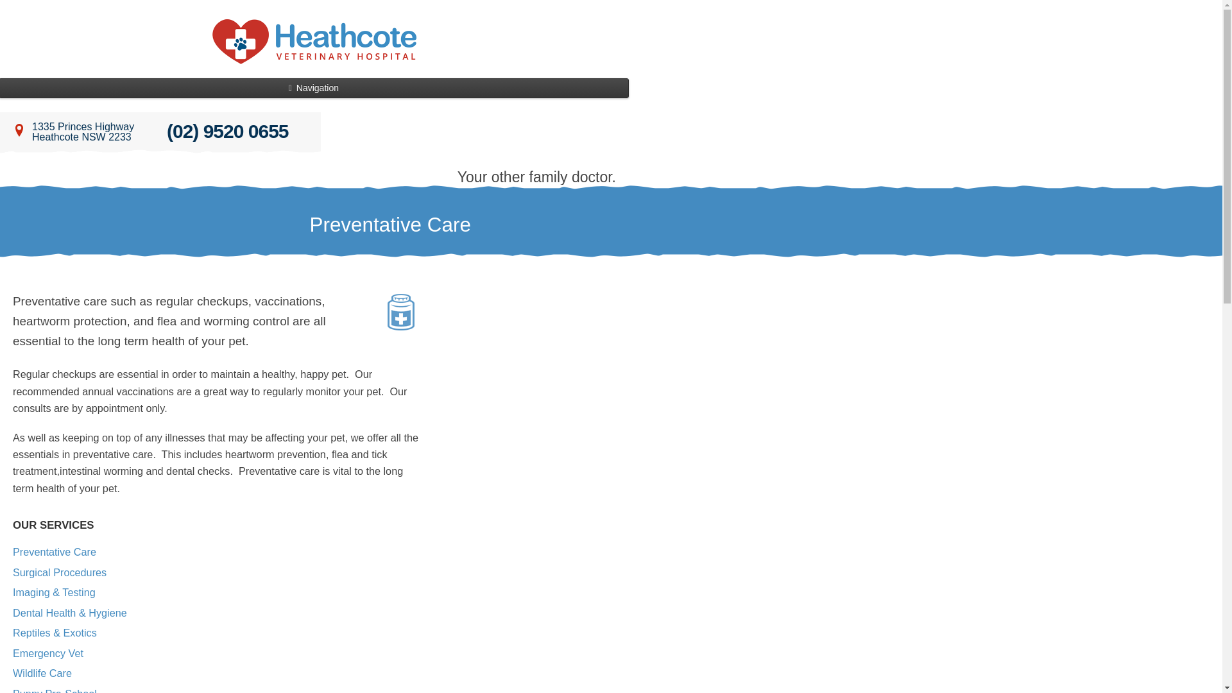 Image resolution: width=1232 pixels, height=693 pixels. I want to click on Dental Health & Hygiene, so click(70, 613).